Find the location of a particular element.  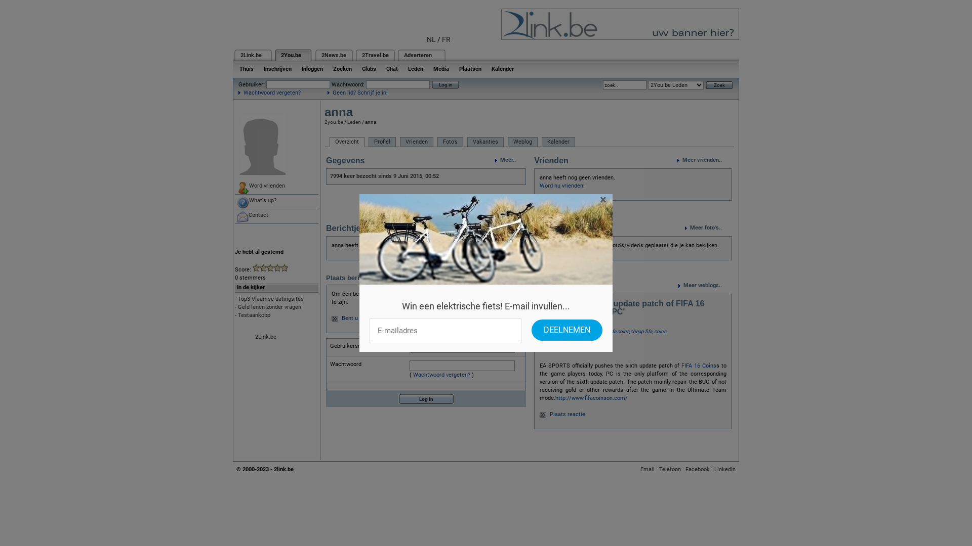

Meer foto's.. is located at coordinates (709, 228).